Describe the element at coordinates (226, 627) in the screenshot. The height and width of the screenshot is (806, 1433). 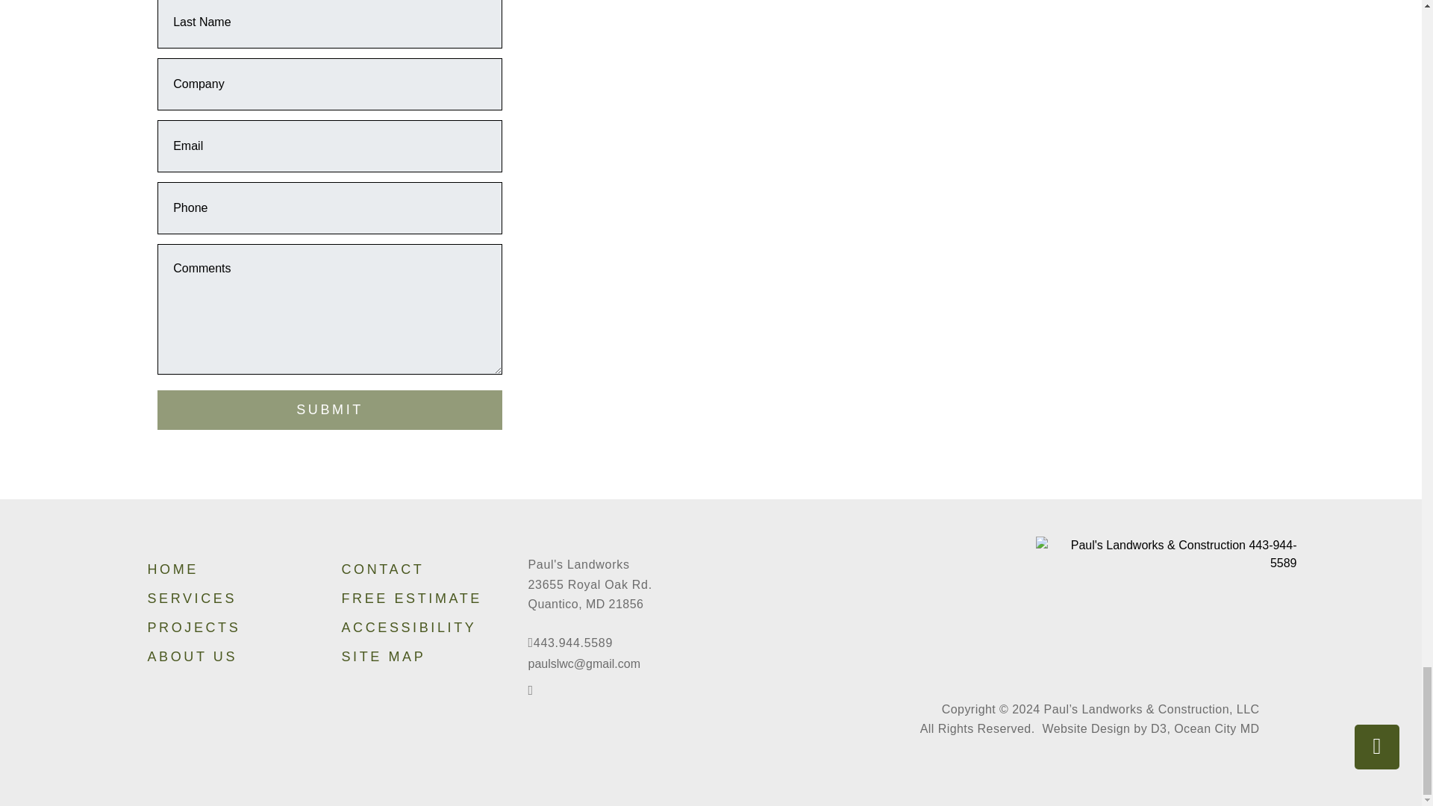
I see `PROJECTS` at that location.